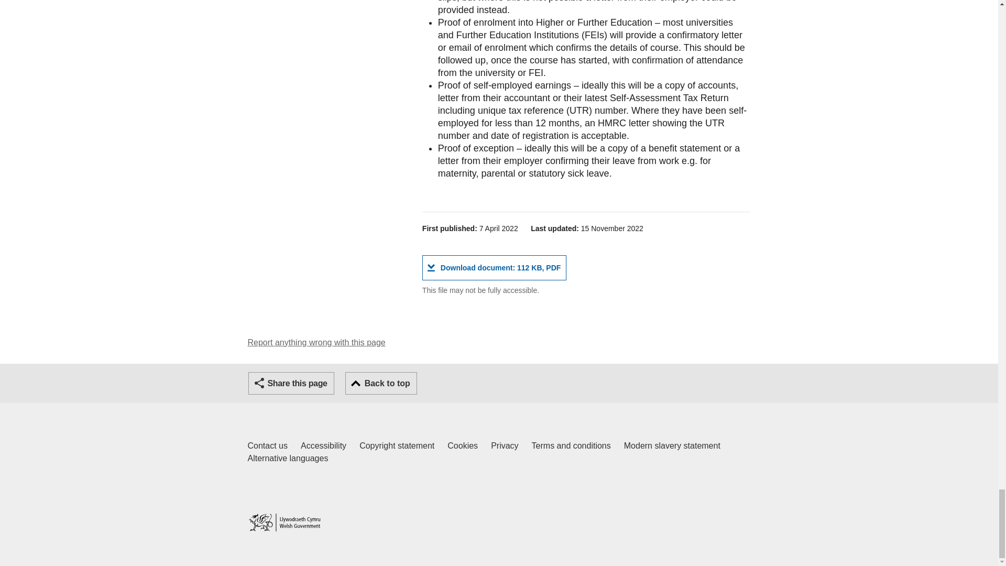 This screenshot has height=566, width=1006. Describe the element at coordinates (504, 445) in the screenshot. I see `Share this page` at that location.